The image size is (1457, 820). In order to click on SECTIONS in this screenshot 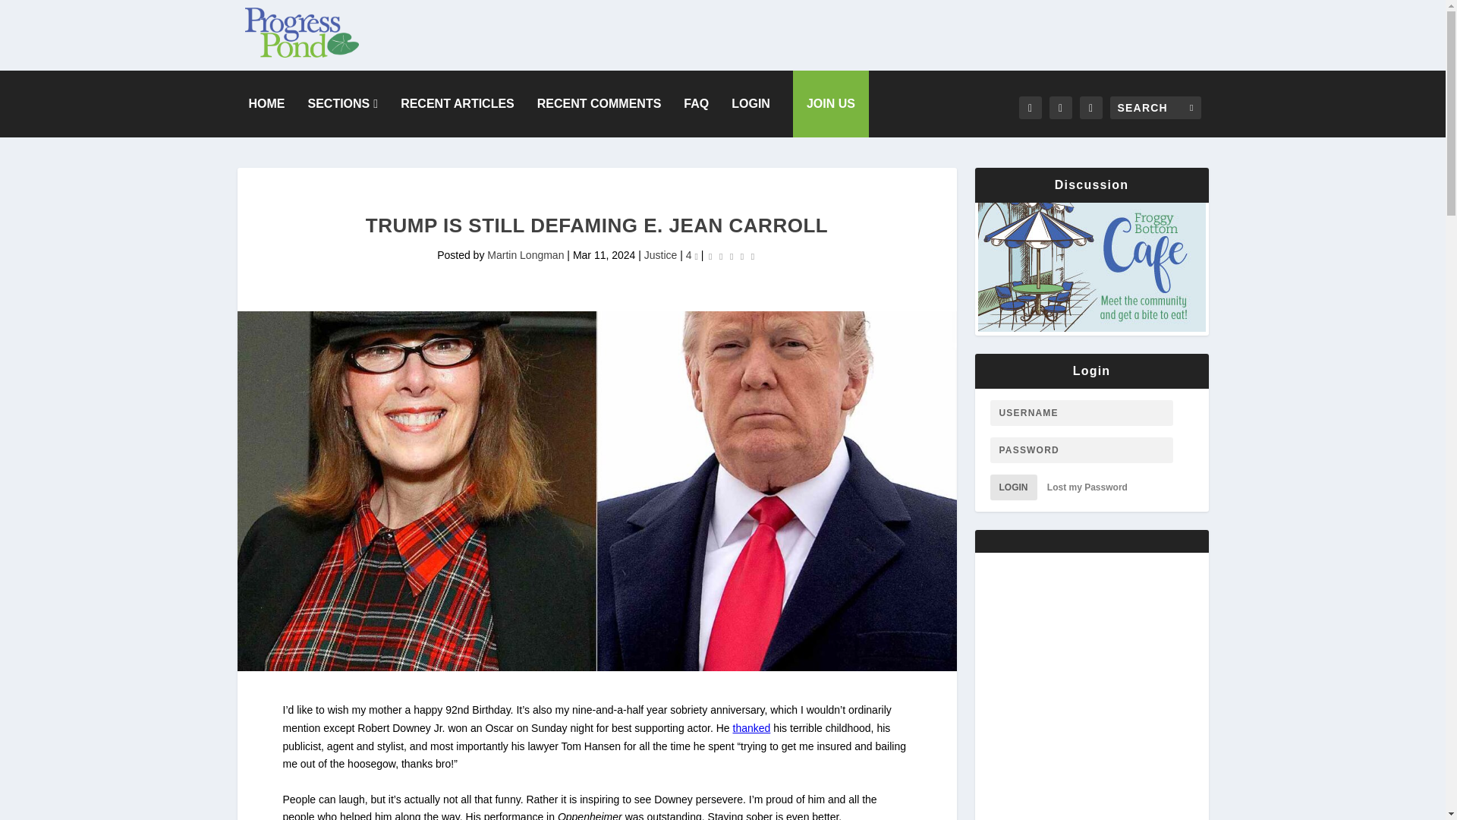, I will do `click(343, 103)`.